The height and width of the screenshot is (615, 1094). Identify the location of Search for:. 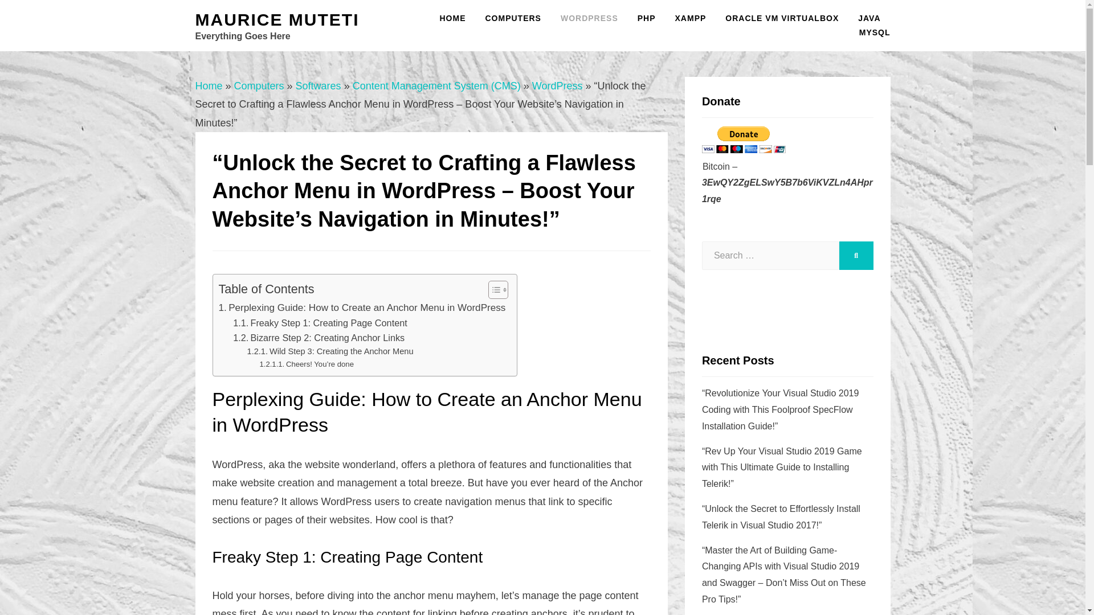
(770, 256).